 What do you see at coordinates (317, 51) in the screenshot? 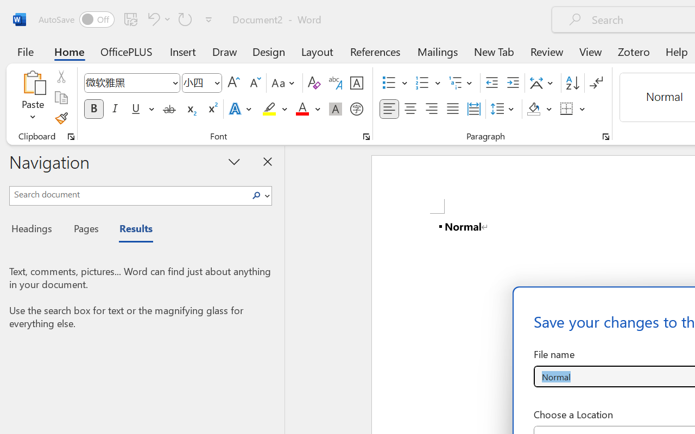
I see `Layout` at bounding box center [317, 51].